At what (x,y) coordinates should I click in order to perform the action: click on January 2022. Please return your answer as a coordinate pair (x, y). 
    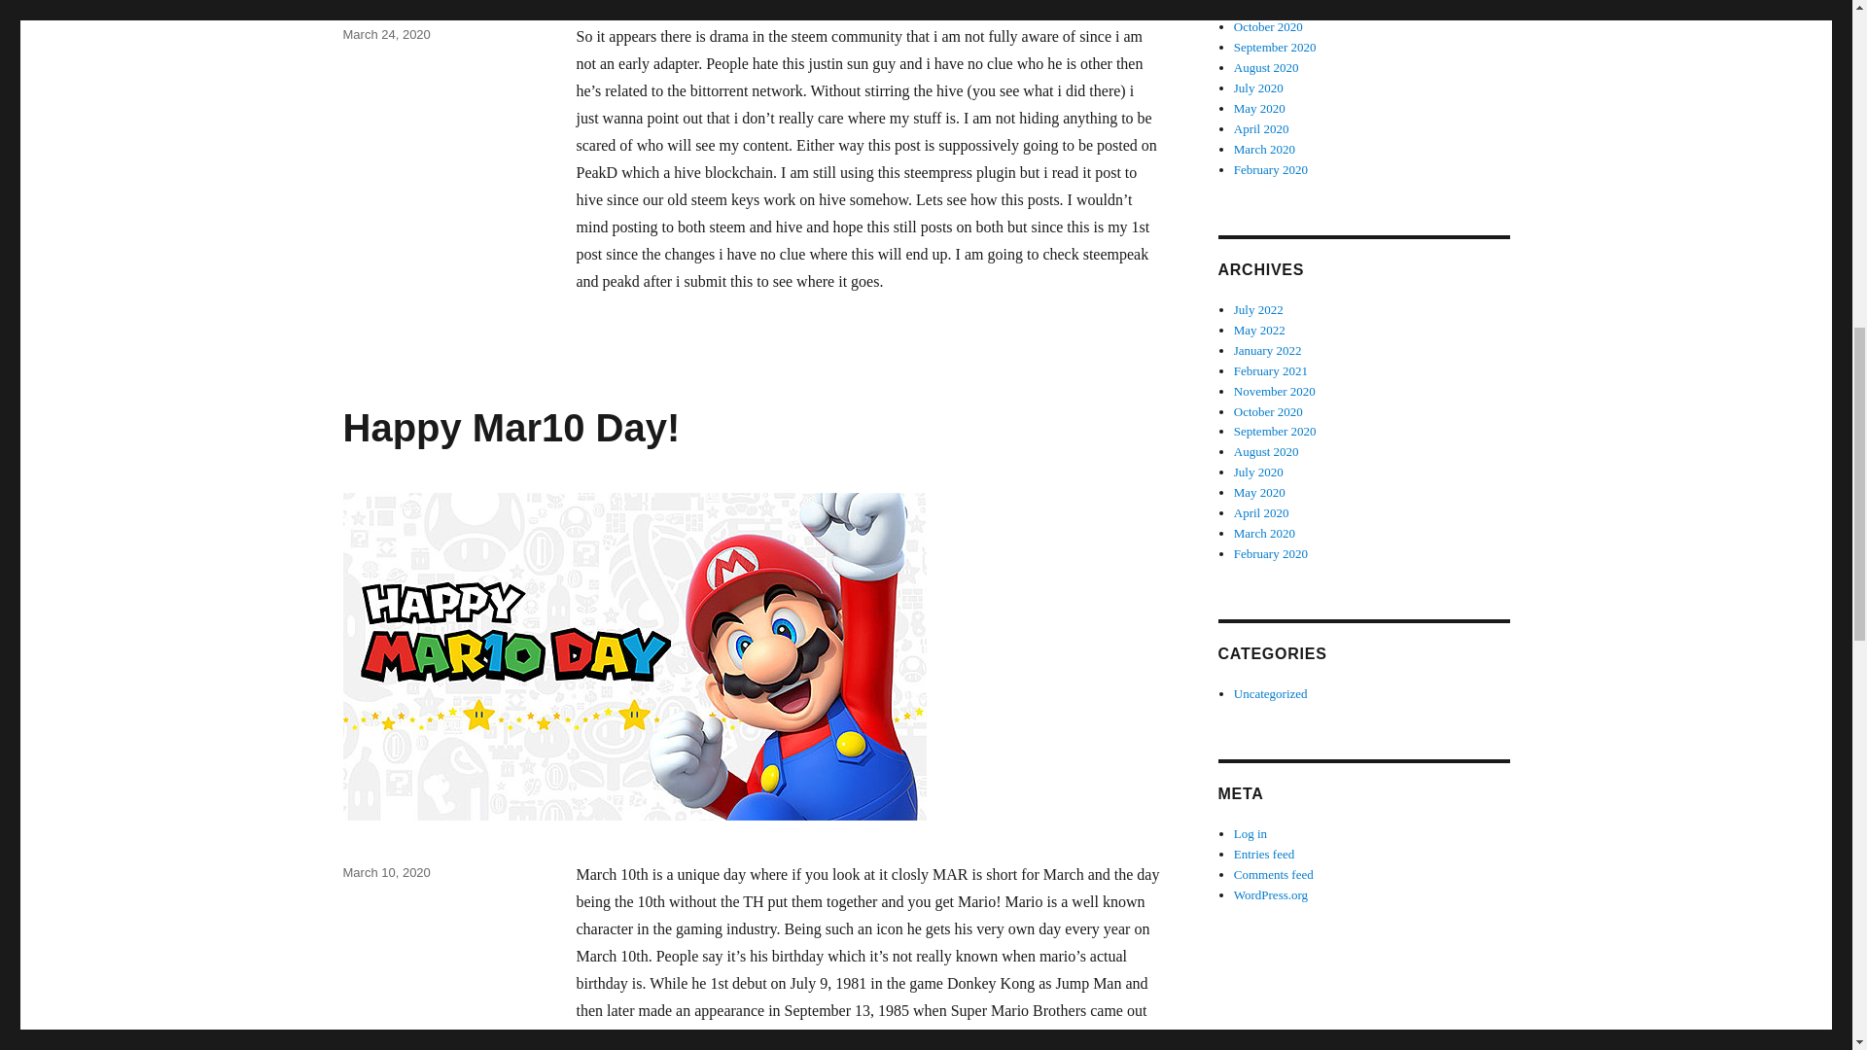
    Looking at the image, I should click on (1268, 350).